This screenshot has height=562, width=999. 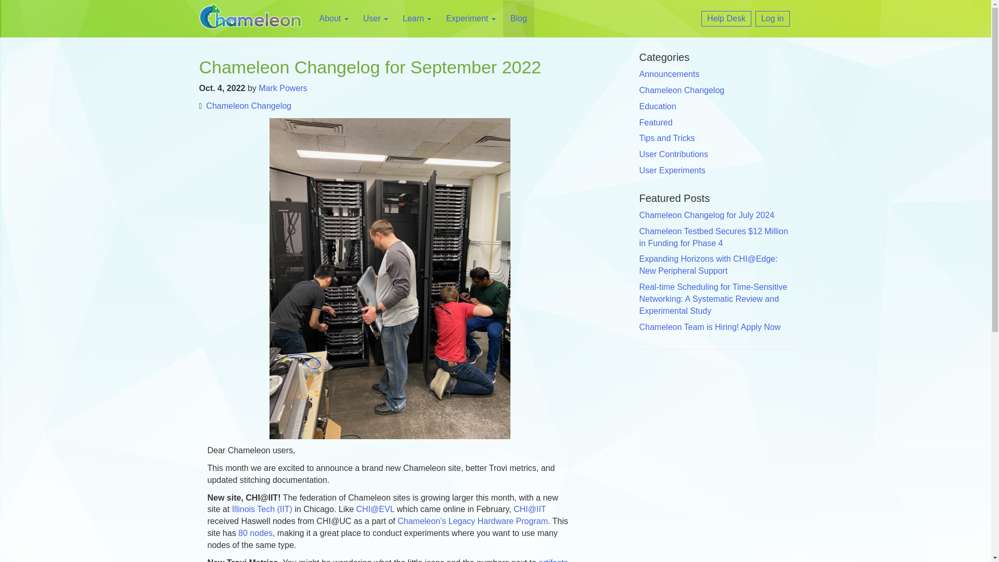 I want to click on About, so click(x=334, y=19).